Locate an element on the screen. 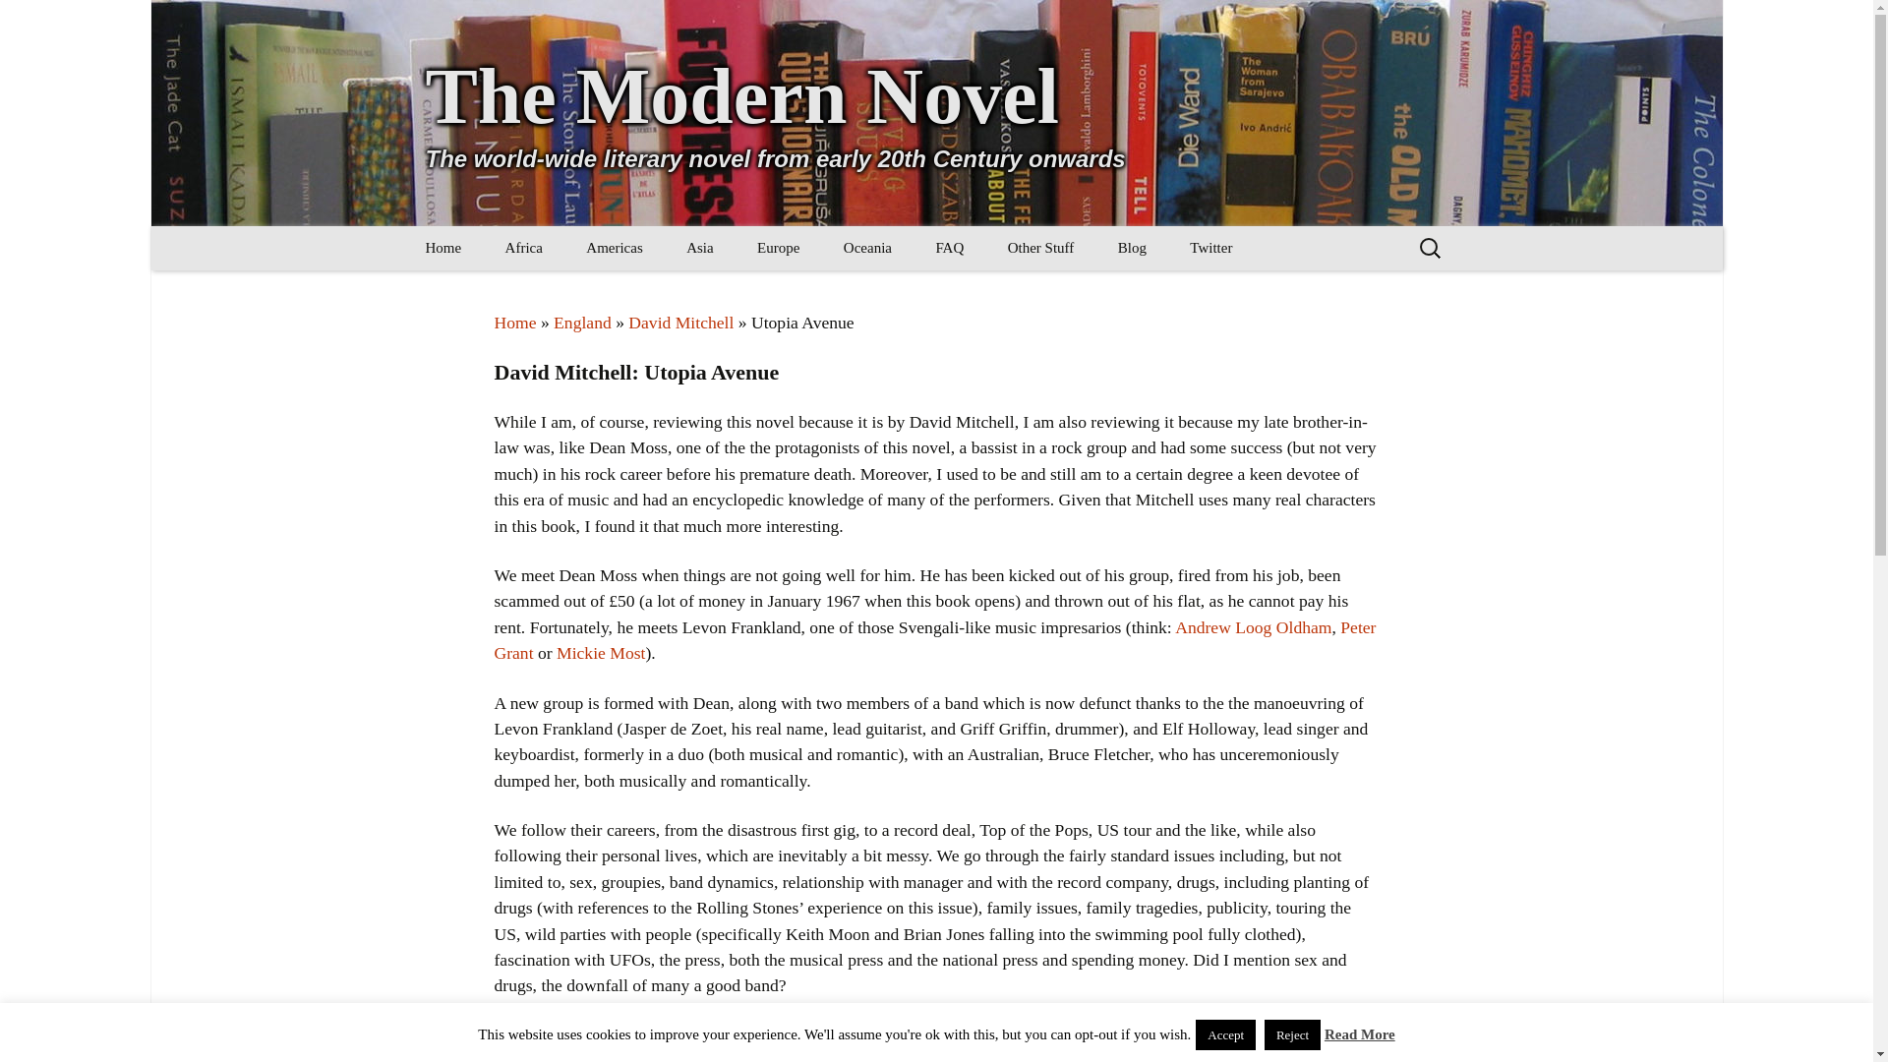  FAQ is located at coordinates (950, 248).